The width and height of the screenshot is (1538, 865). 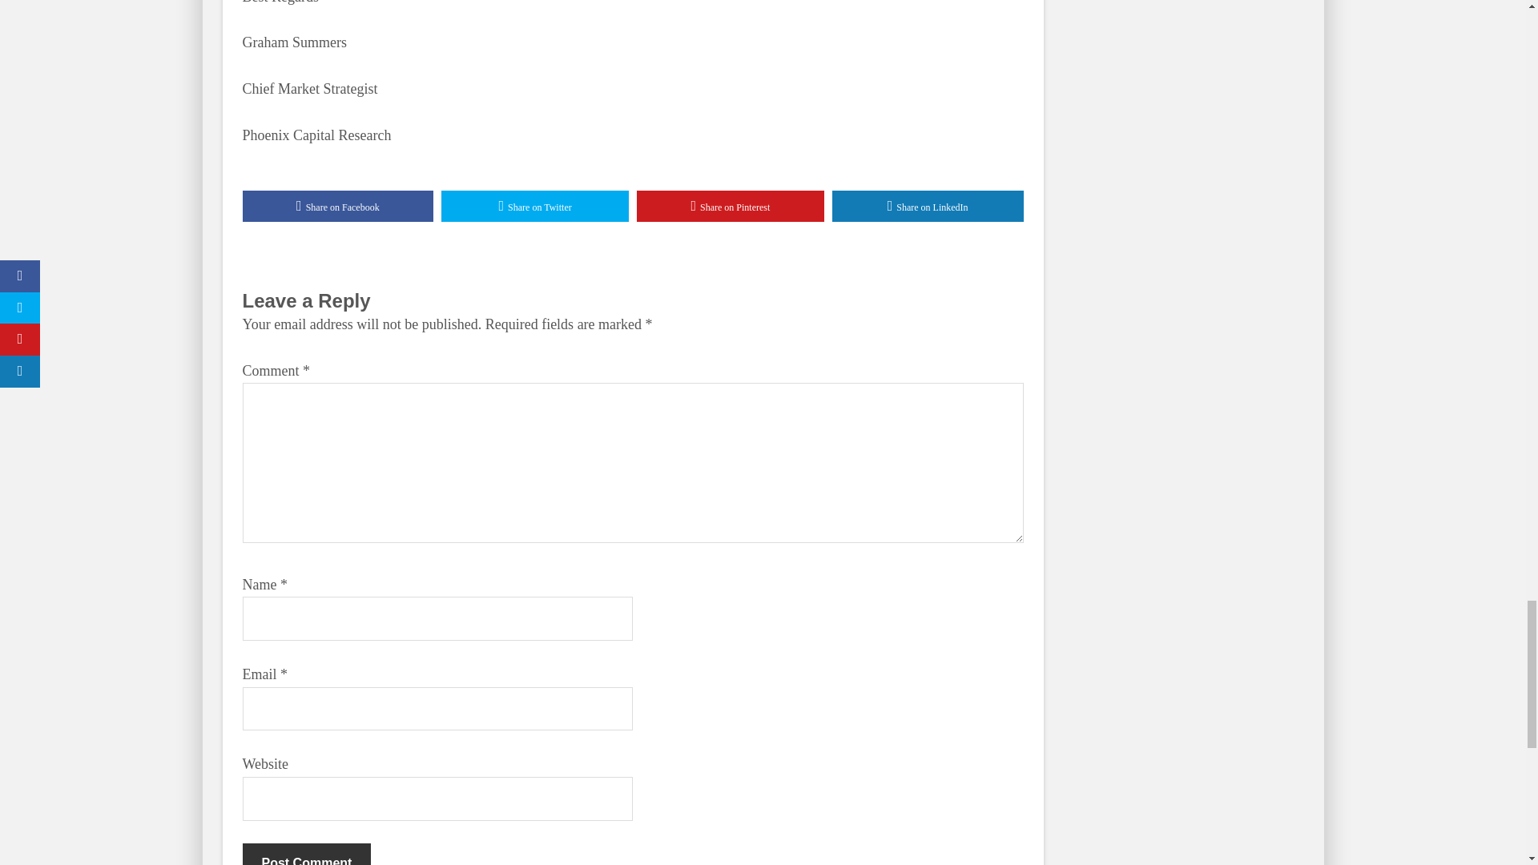 What do you see at coordinates (306, 854) in the screenshot?
I see `Post Comment` at bounding box center [306, 854].